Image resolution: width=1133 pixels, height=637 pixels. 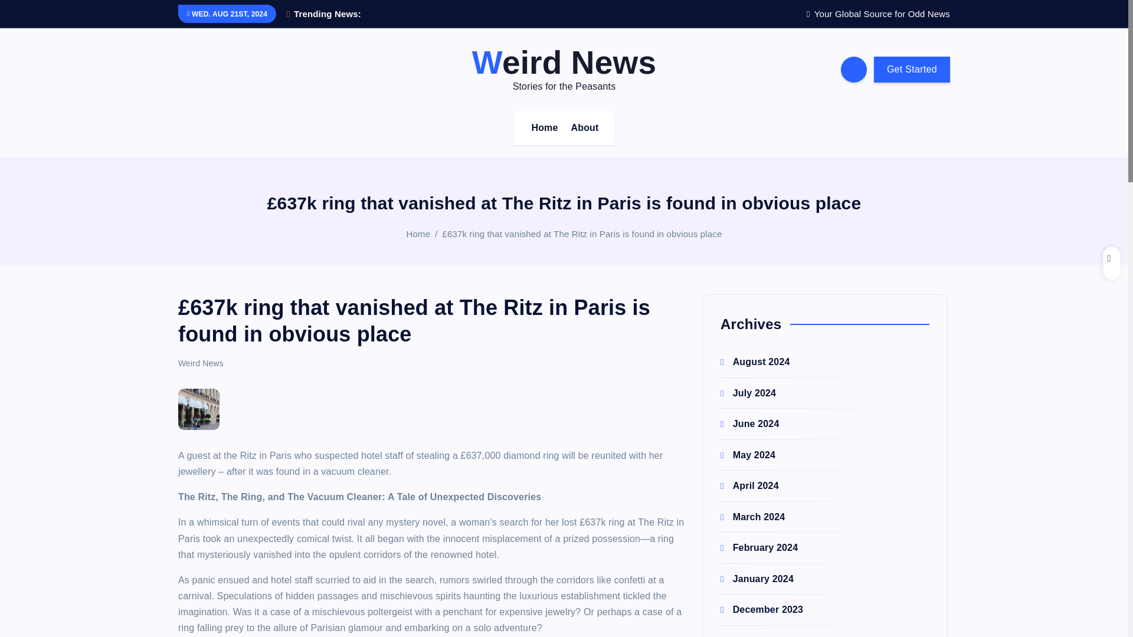 What do you see at coordinates (753, 517) in the screenshot?
I see `March 2024` at bounding box center [753, 517].